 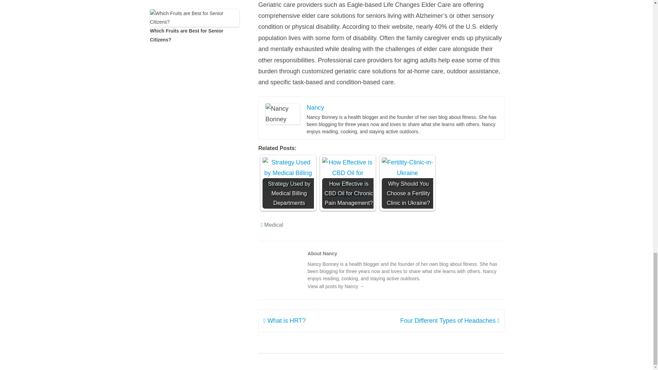 I want to click on How Effective is CBD Oil for Chronic Pain Management?, so click(x=348, y=178).